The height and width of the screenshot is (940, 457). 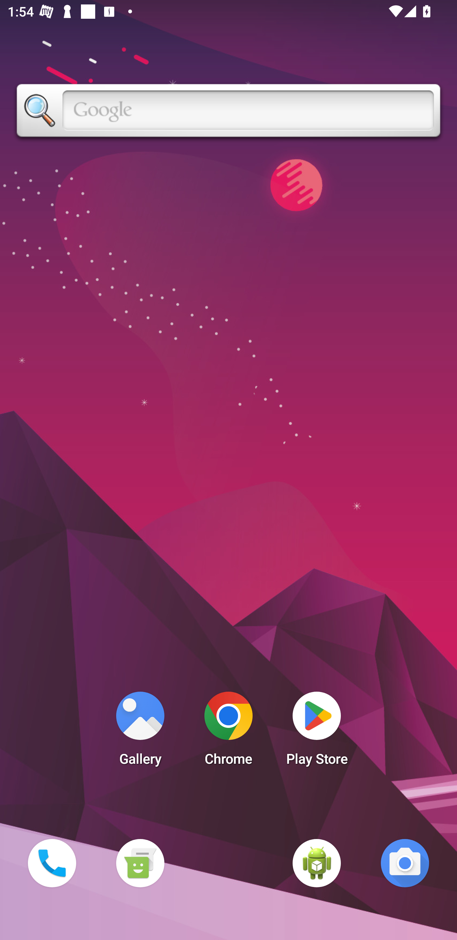 What do you see at coordinates (52, 863) in the screenshot?
I see `Phone` at bounding box center [52, 863].